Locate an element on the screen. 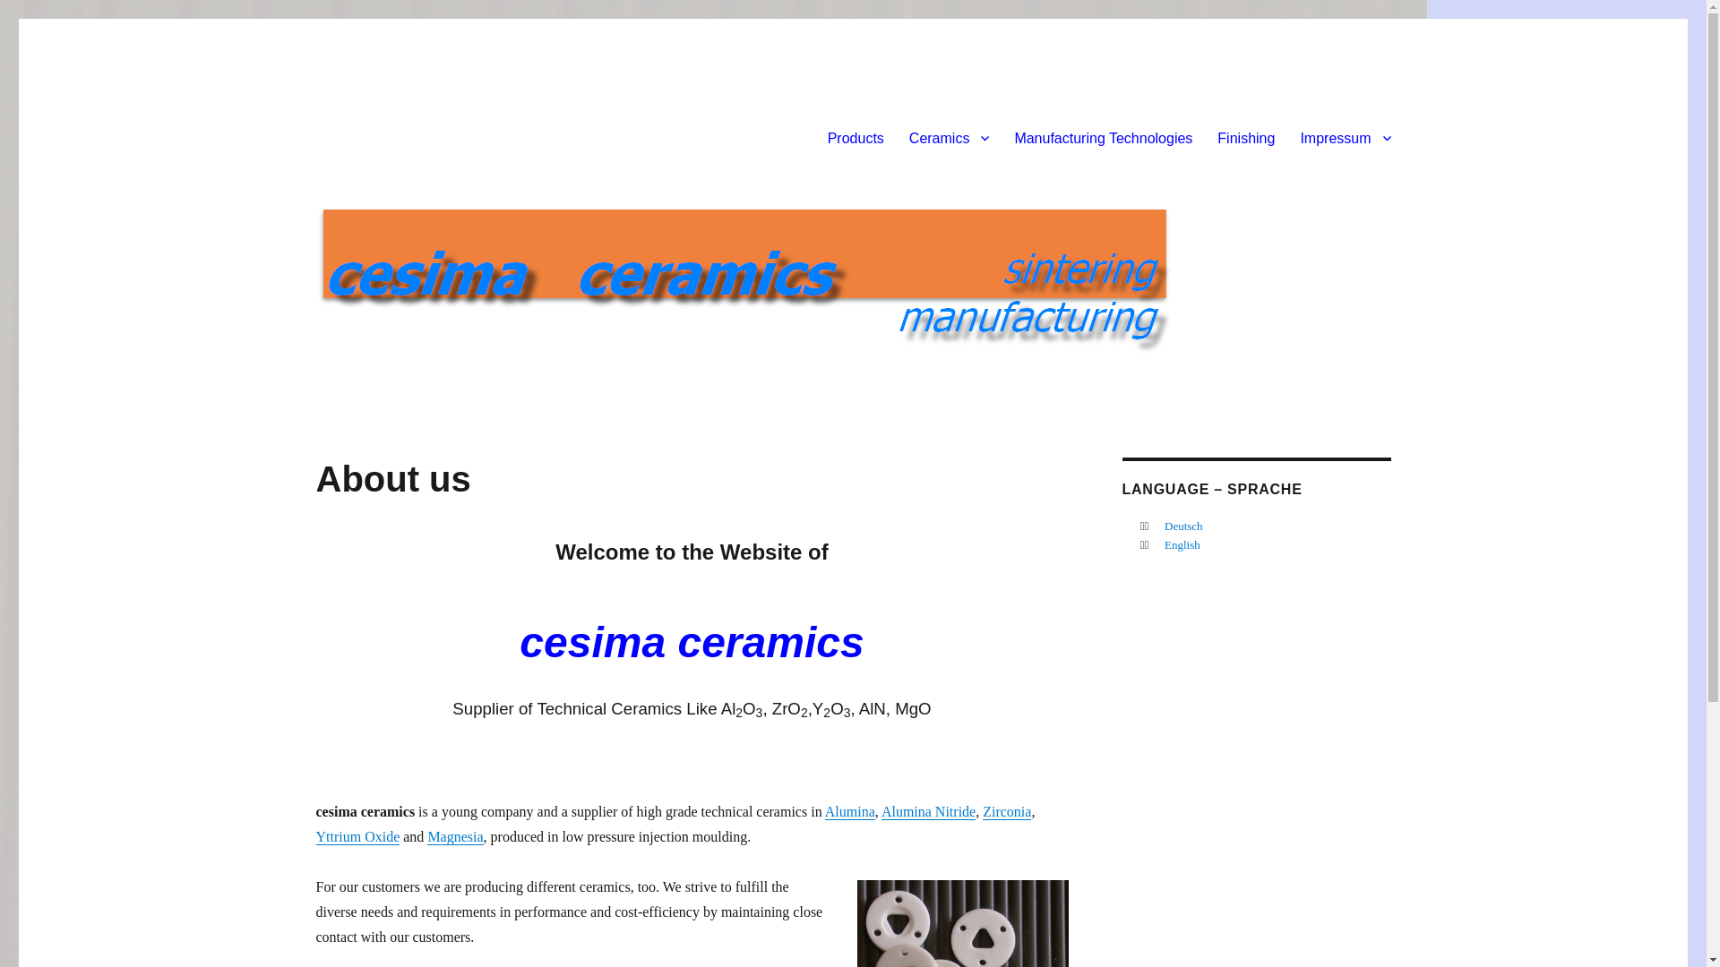 The image size is (1720, 967). German is located at coordinates (1182, 526).